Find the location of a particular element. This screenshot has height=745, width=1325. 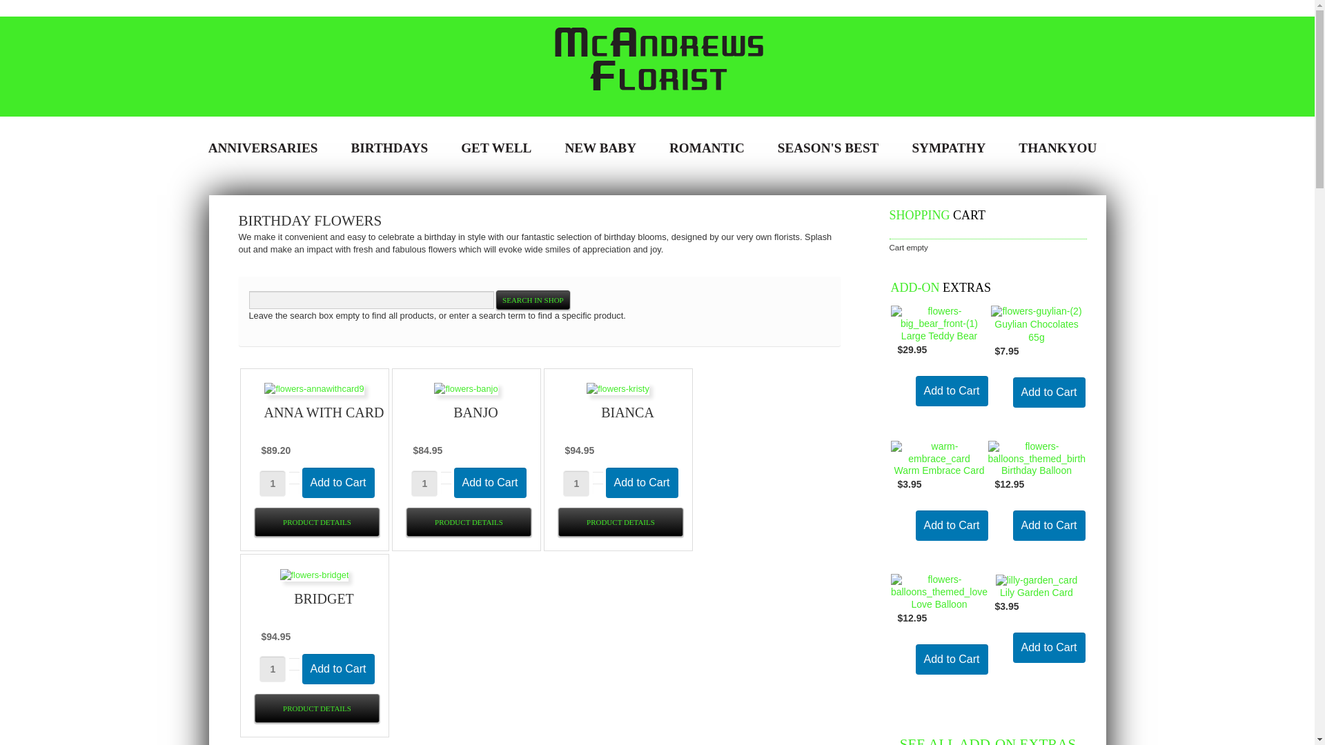

Add to Cart is located at coordinates (338, 483).